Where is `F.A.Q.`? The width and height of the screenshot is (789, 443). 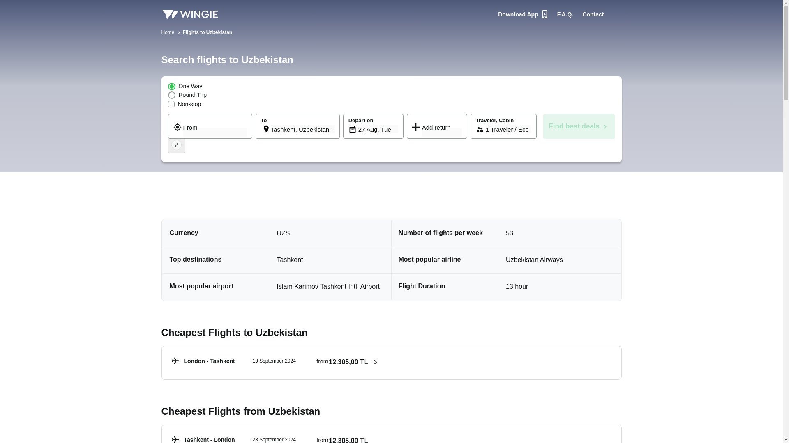
F.A.Q. is located at coordinates (523, 14).